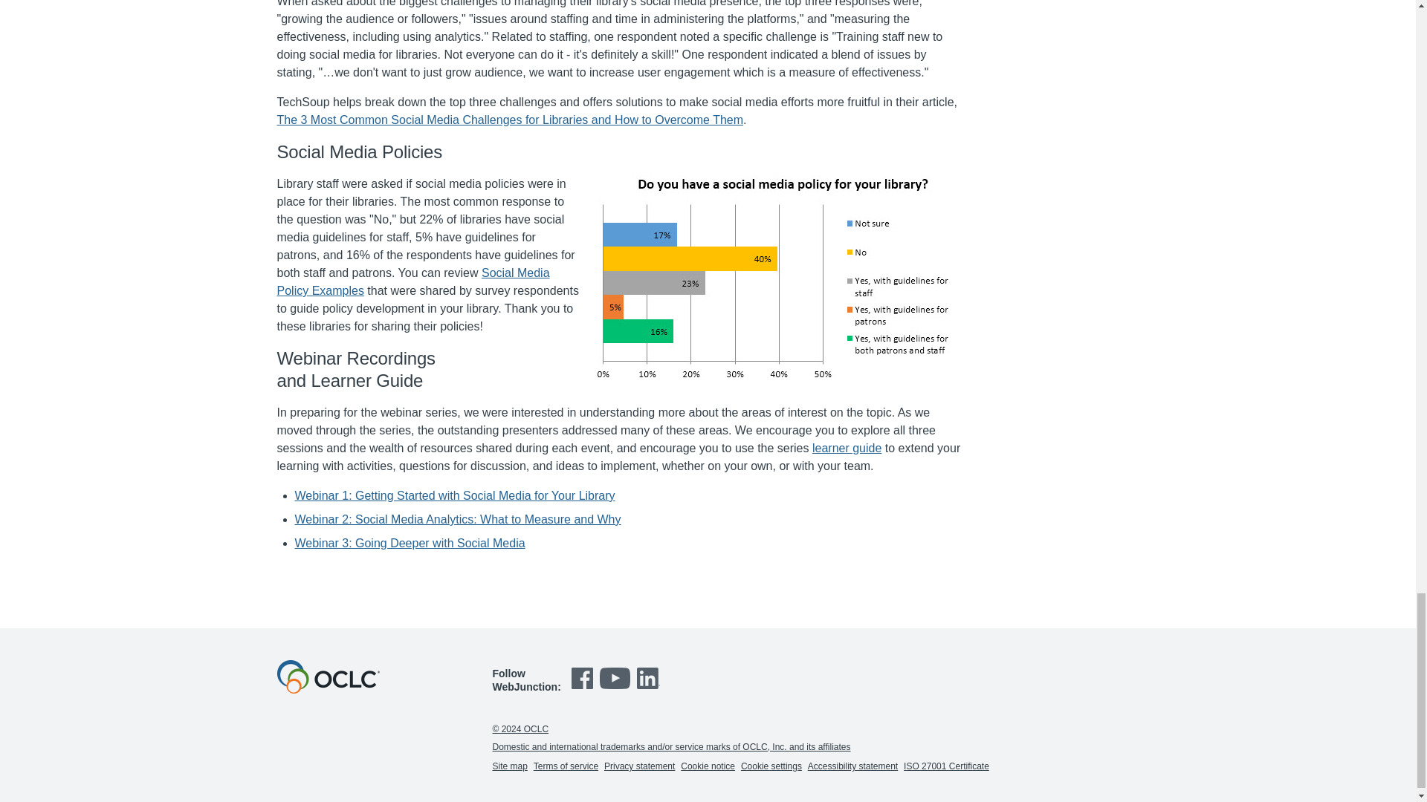  I want to click on Webinar 2: Social Media Analytics: What to Measure and Why, so click(457, 520).